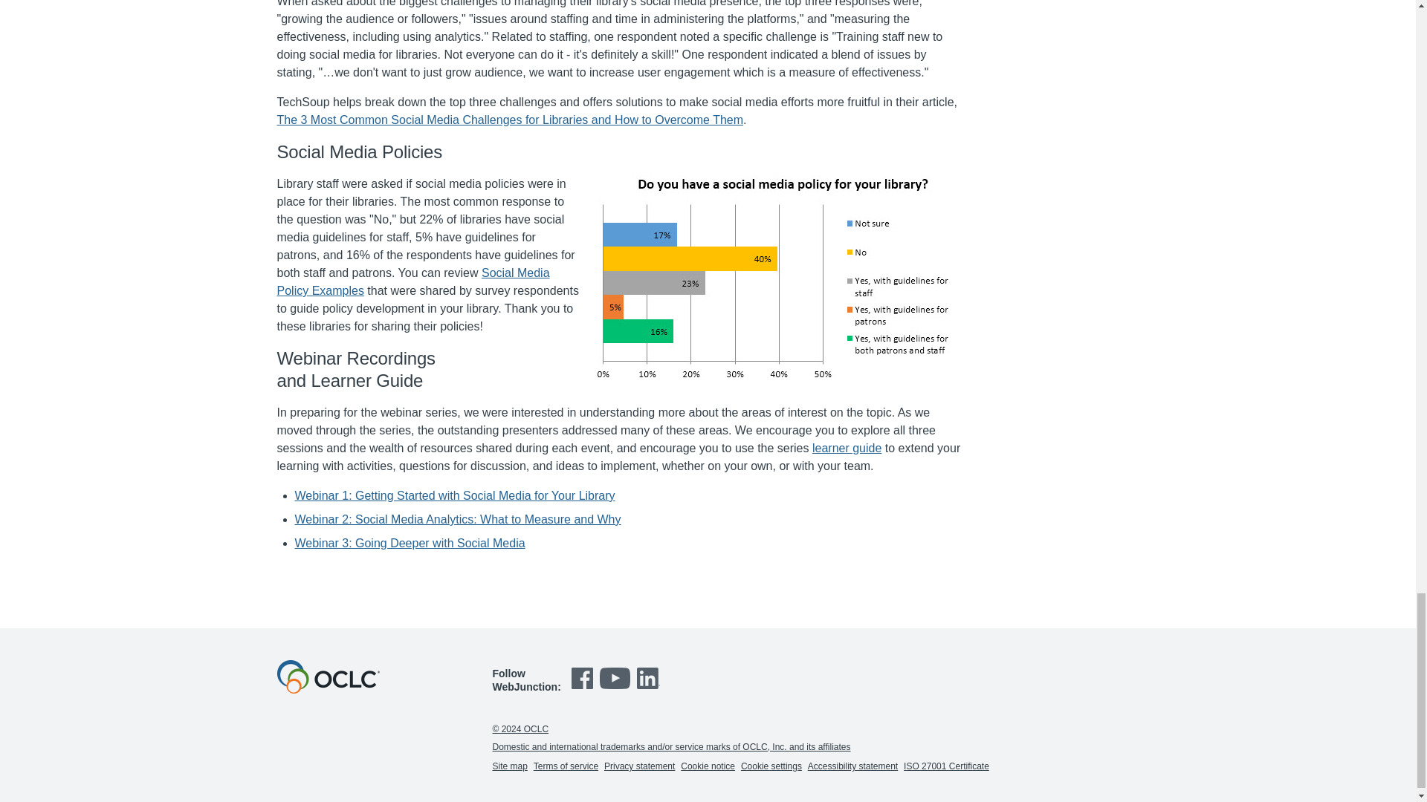  I want to click on Webinar 2: Social Media Analytics: What to Measure and Why, so click(457, 520).